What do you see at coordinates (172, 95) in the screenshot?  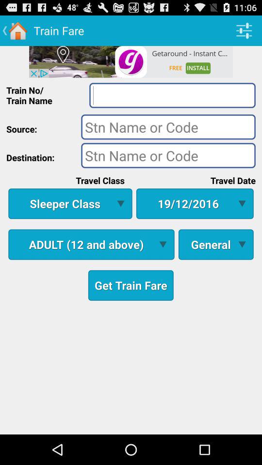 I see `add search option` at bounding box center [172, 95].